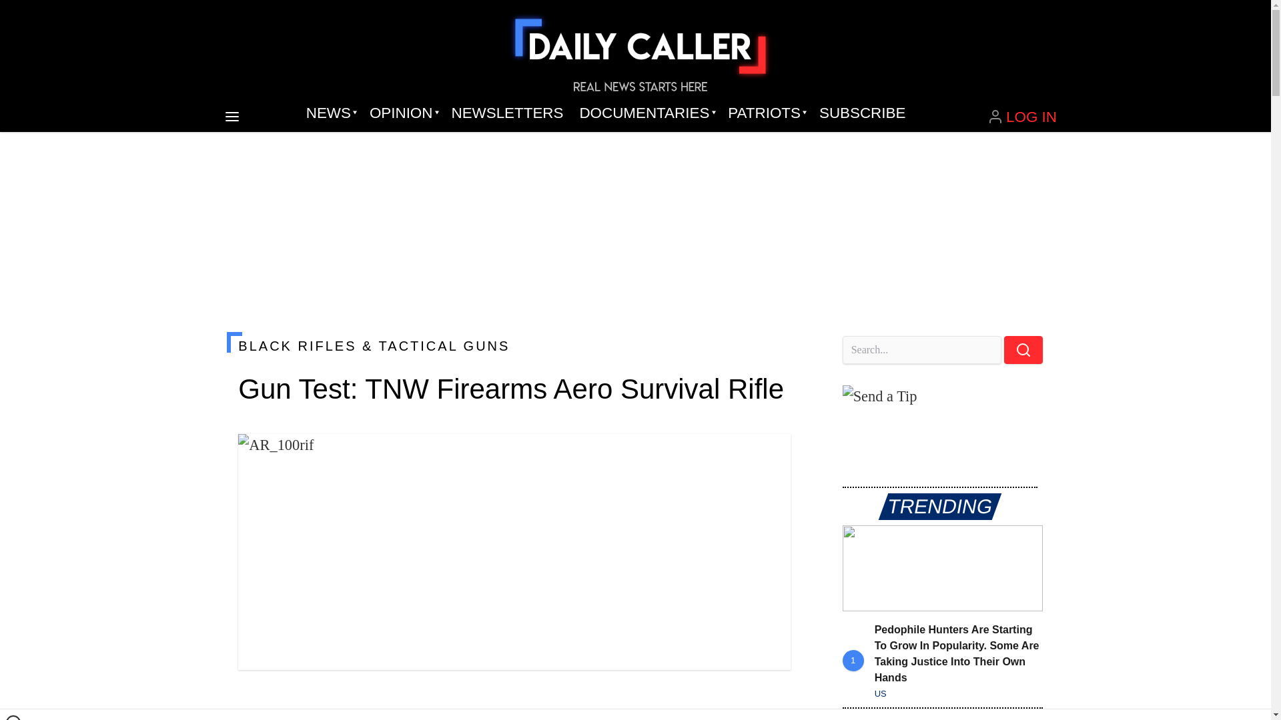 This screenshot has width=1281, height=720. Describe the element at coordinates (402, 113) in the screenshot. I see `OPINION` at that location.